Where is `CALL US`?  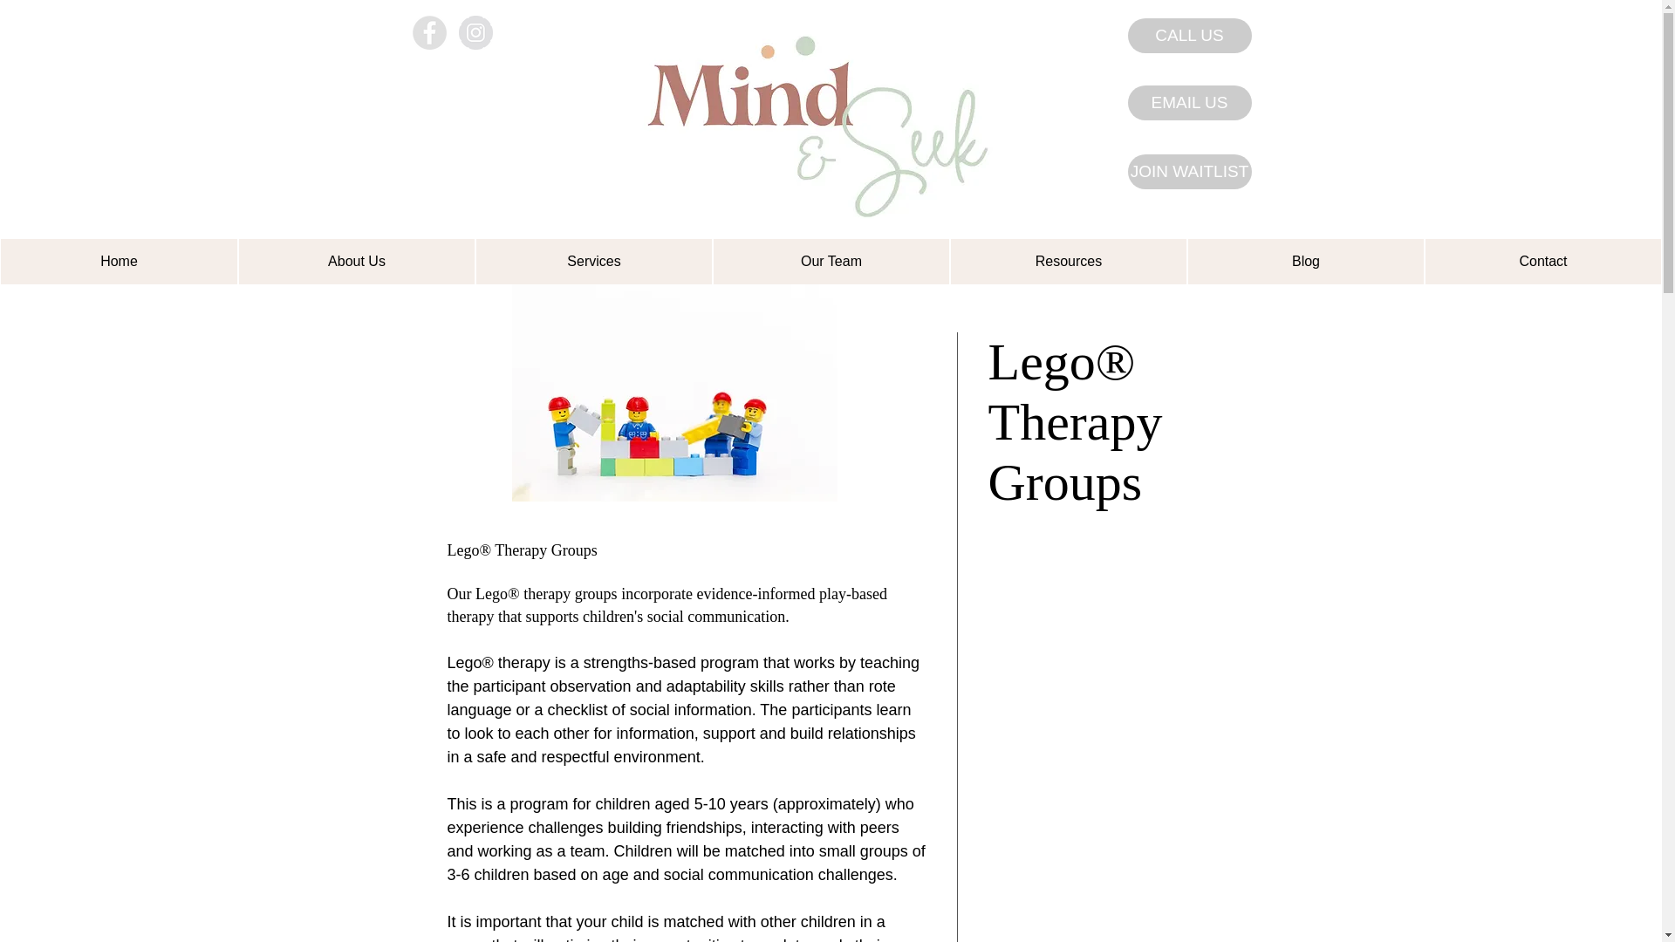
CALL US is located at coordinates (1189, 35).